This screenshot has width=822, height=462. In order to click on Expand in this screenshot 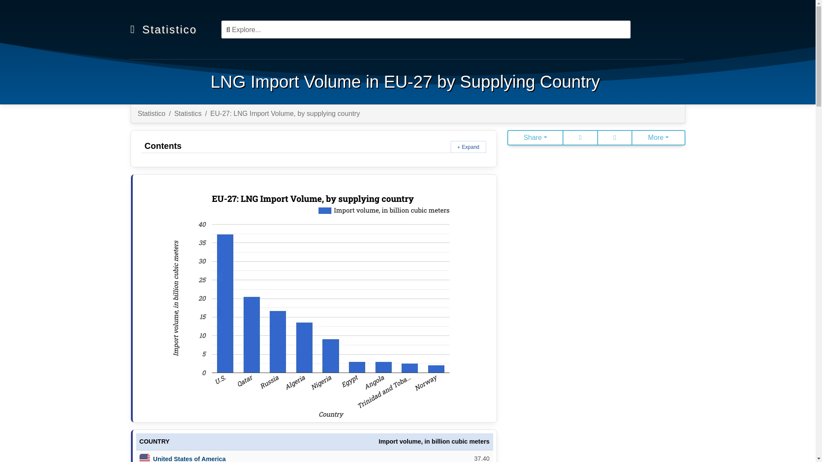, I will do `click(468, 147)`.